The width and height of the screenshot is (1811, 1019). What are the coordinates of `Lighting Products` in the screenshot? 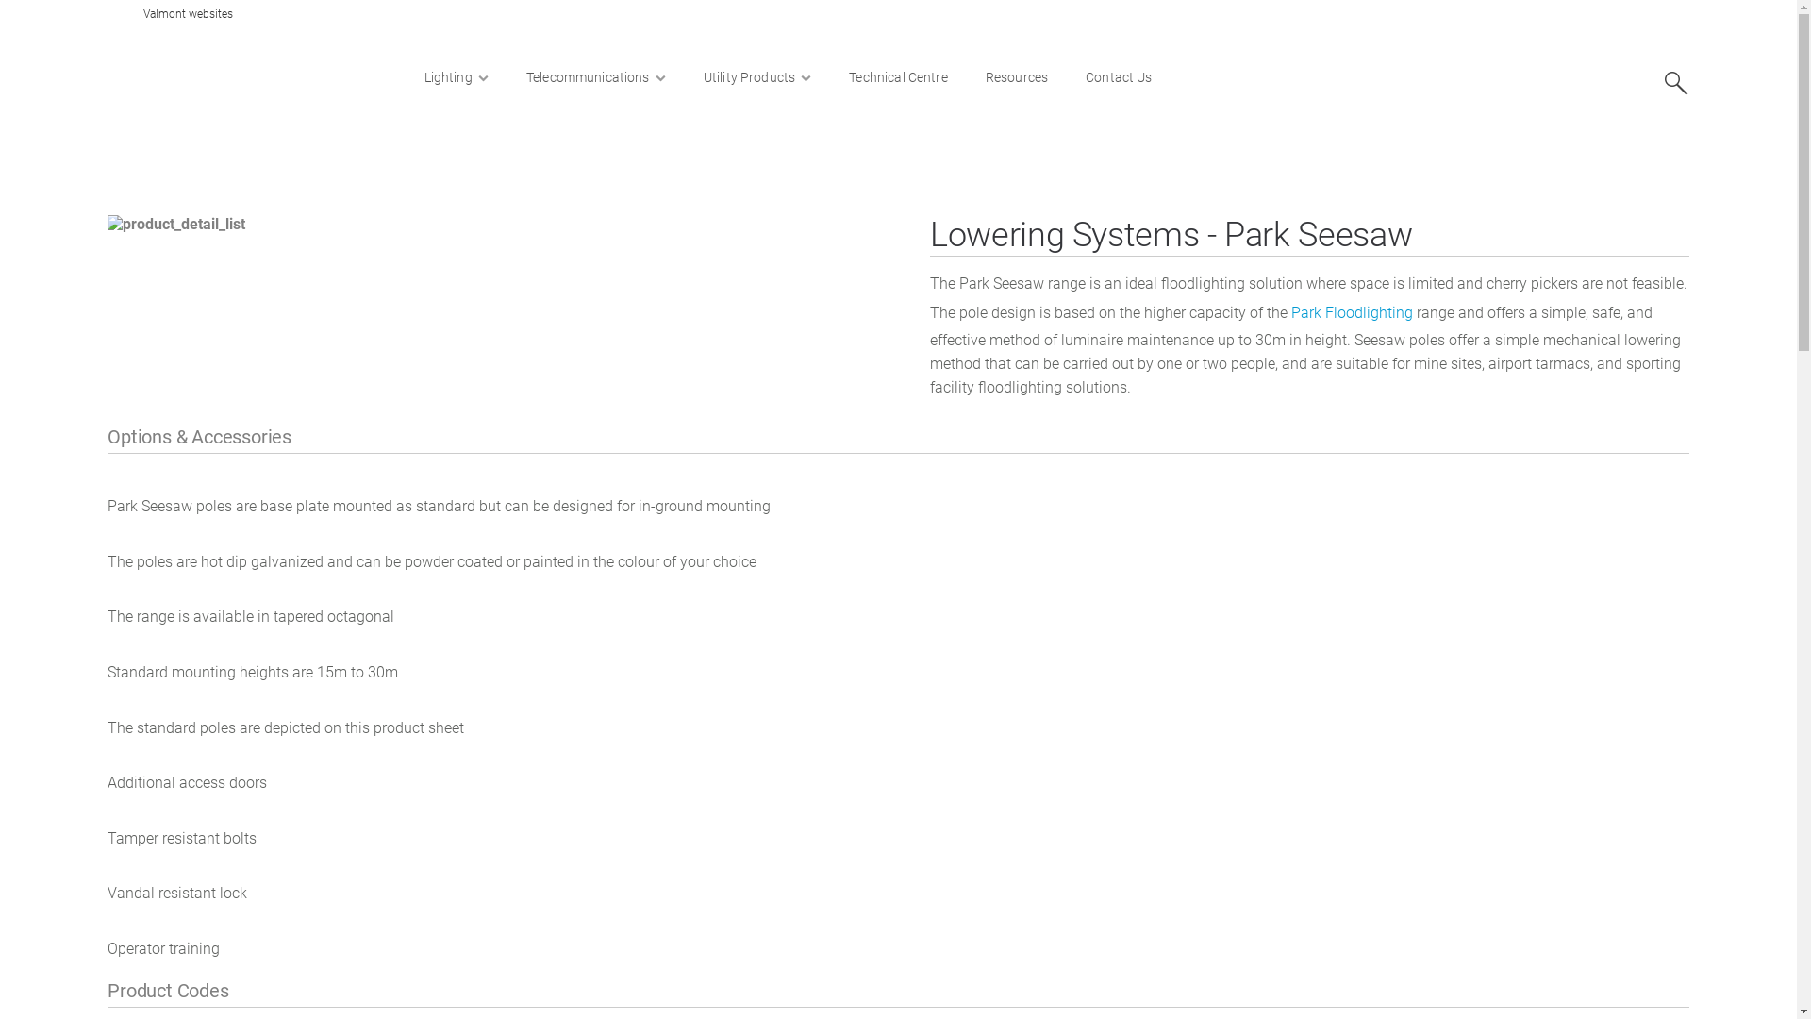 It's located at (232, 164).